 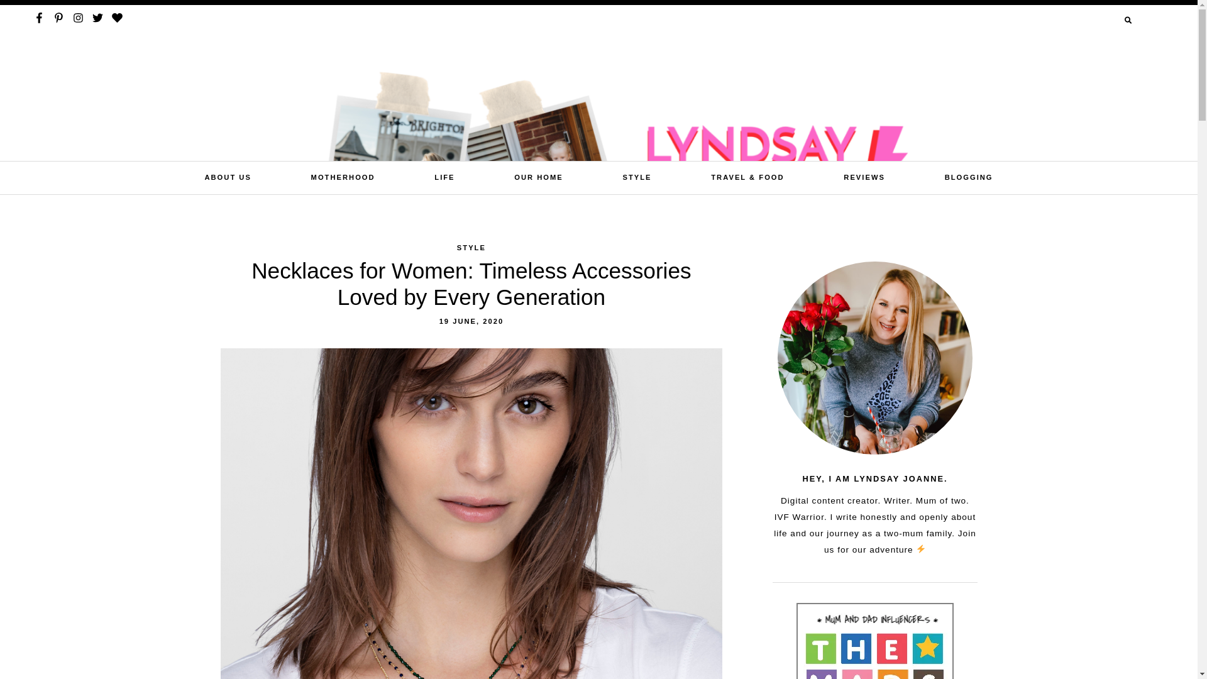 I want to click on Search for:, so click(x=1094, y=20).